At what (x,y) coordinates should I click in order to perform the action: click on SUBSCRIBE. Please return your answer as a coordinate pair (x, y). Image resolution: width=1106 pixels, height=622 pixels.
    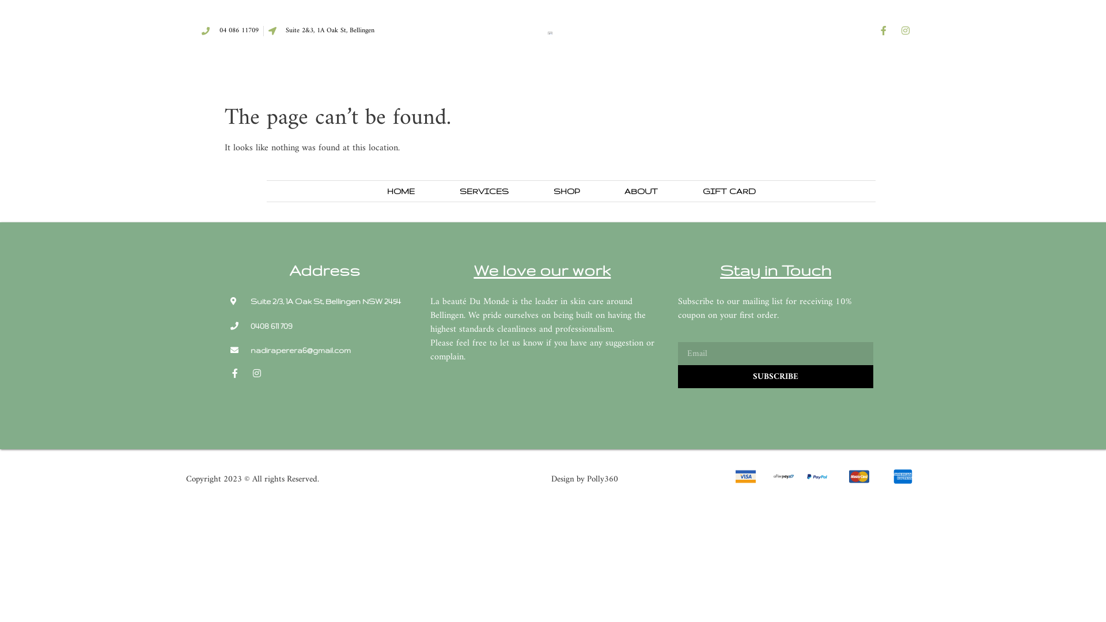
    Looking at the image, I should click on (775, 377).